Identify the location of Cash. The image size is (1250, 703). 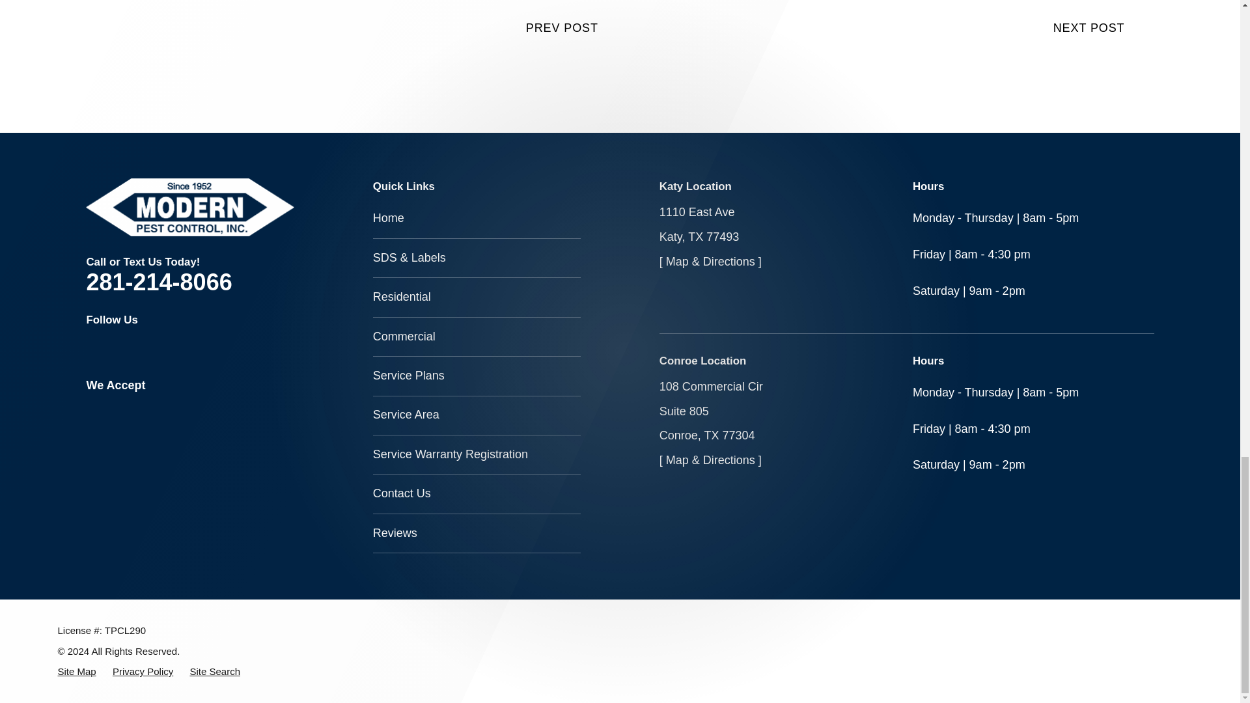
(208, 406).